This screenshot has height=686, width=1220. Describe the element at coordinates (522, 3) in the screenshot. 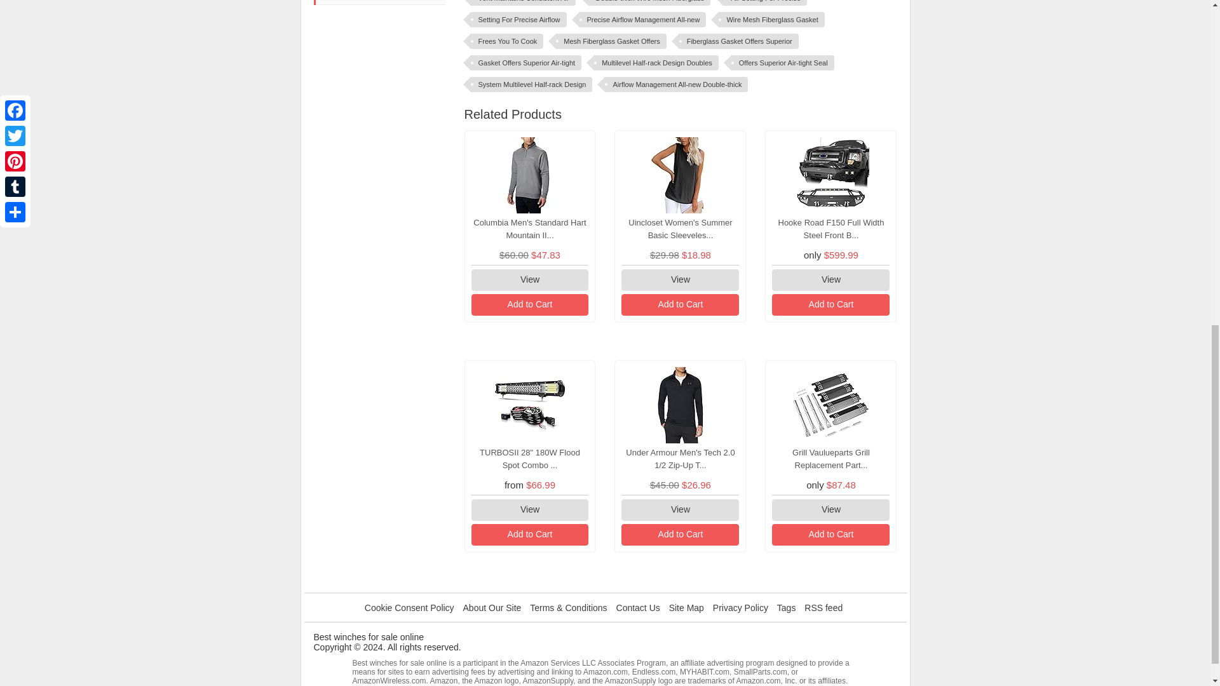

I see `Vent Maintains Consistent Air` at that location.